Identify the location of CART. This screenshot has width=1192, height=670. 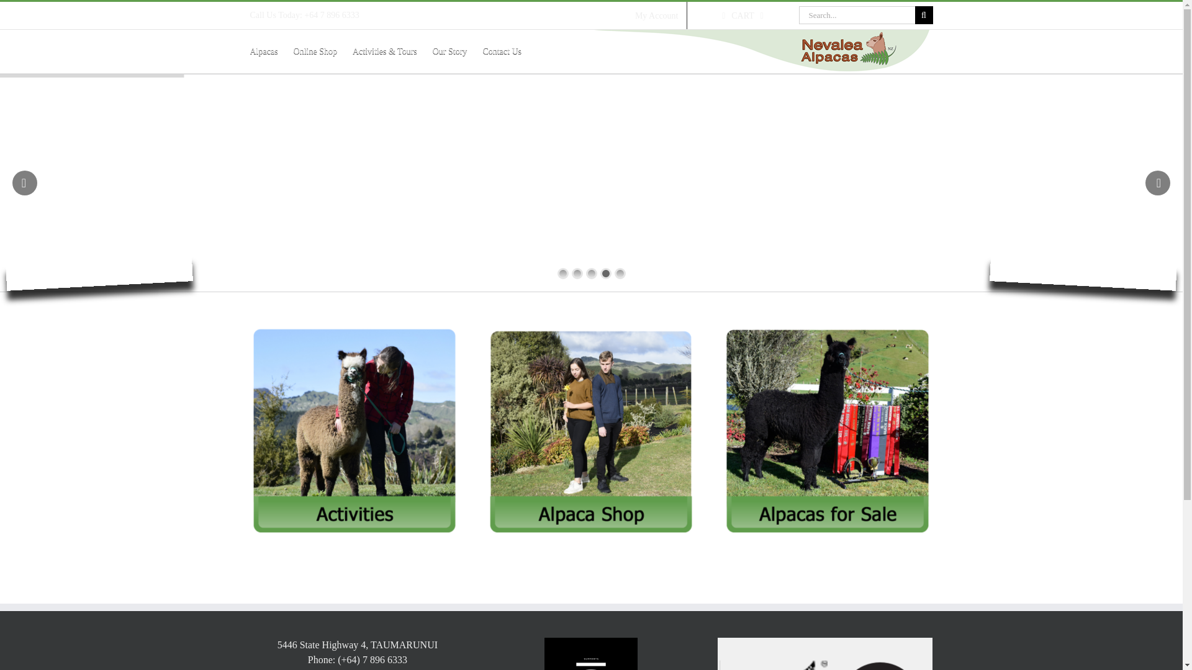
(743, 16).